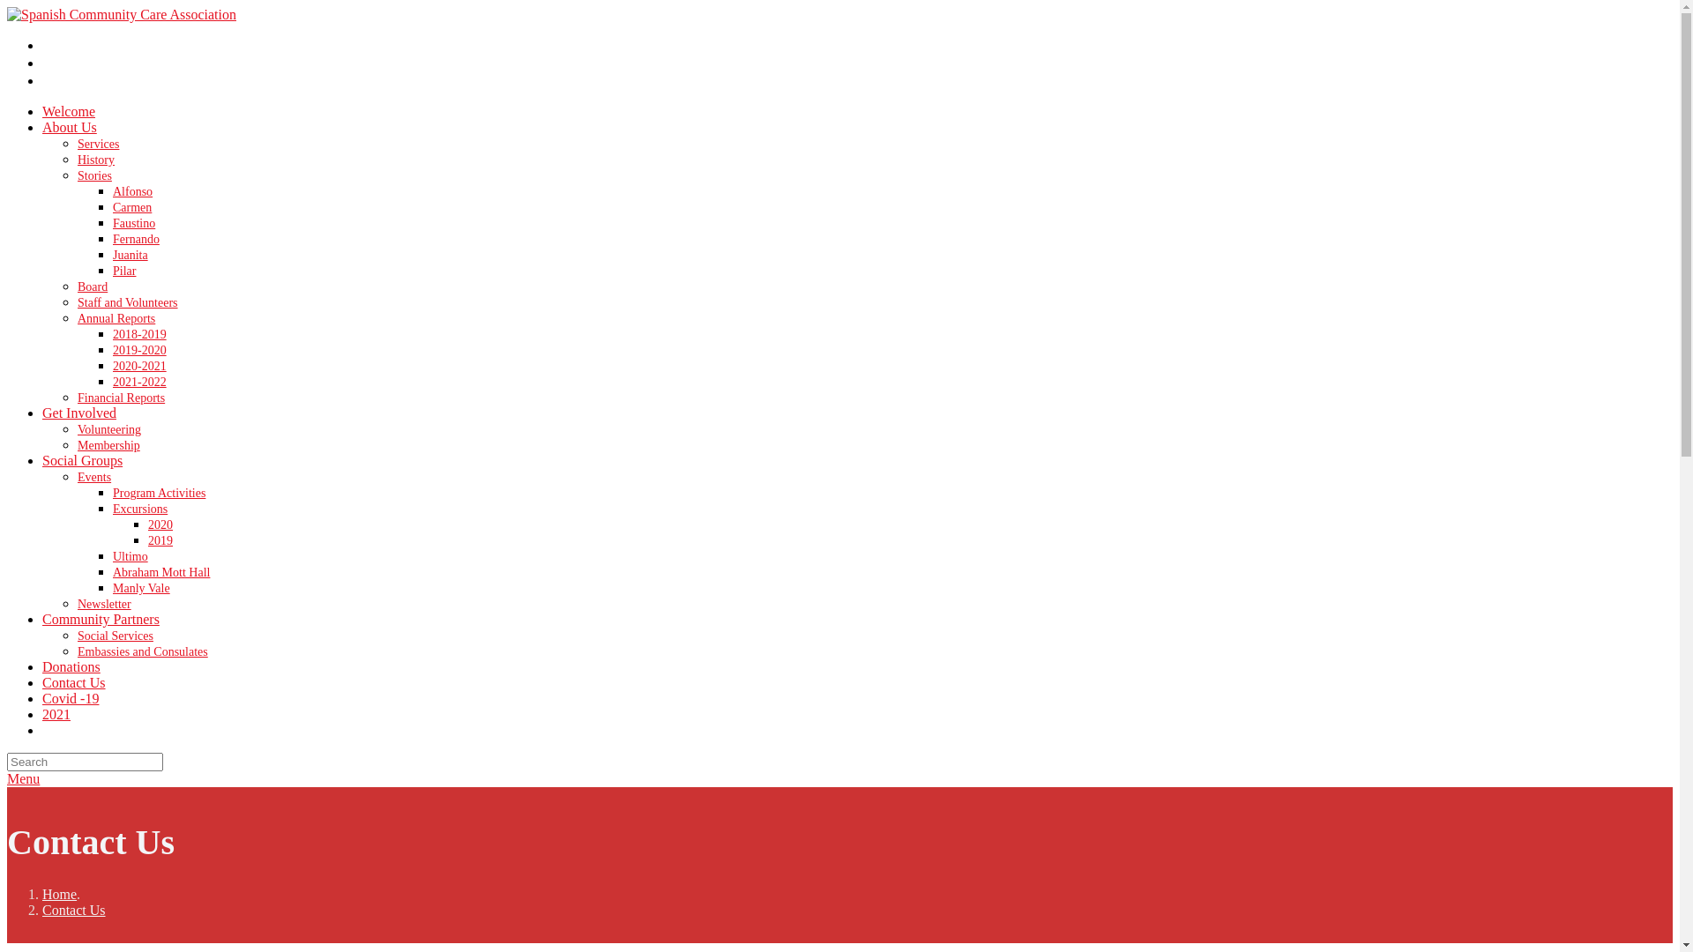  I want to click on Embassies and Consulates, so click(143, 652).